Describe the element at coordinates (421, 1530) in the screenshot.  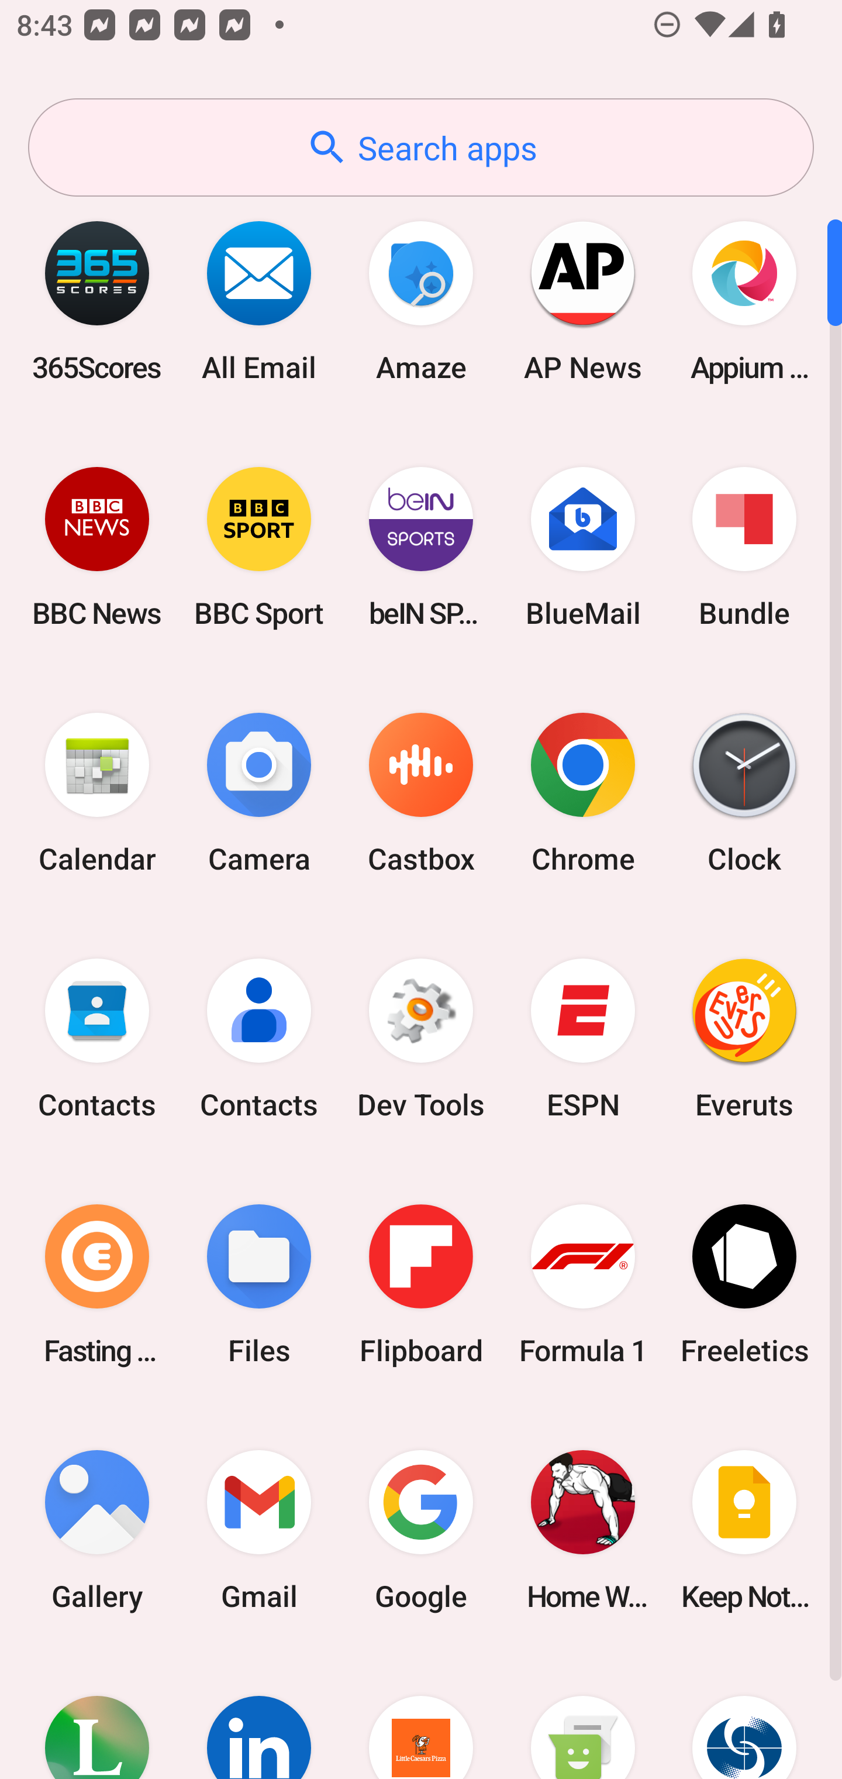
I see `Google` at that location.